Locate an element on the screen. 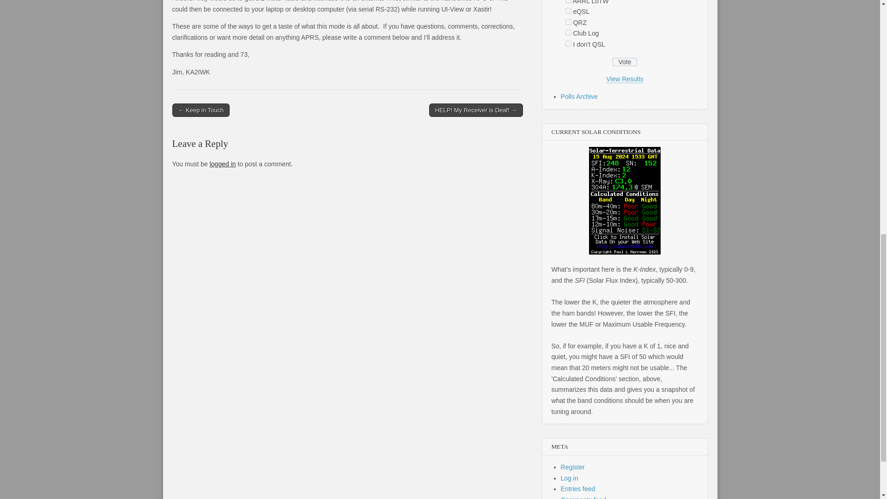 The height and width of the screenshot is (499, 887). 106 is located at coordinates (568, 43).